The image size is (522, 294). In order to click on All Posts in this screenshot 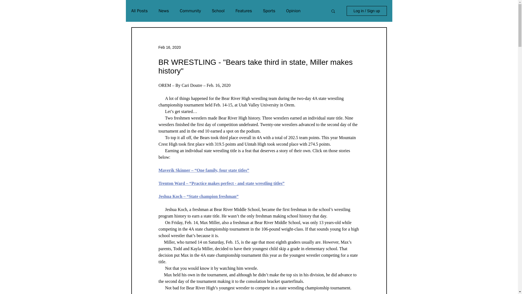, I will do `click(139, 11)`.